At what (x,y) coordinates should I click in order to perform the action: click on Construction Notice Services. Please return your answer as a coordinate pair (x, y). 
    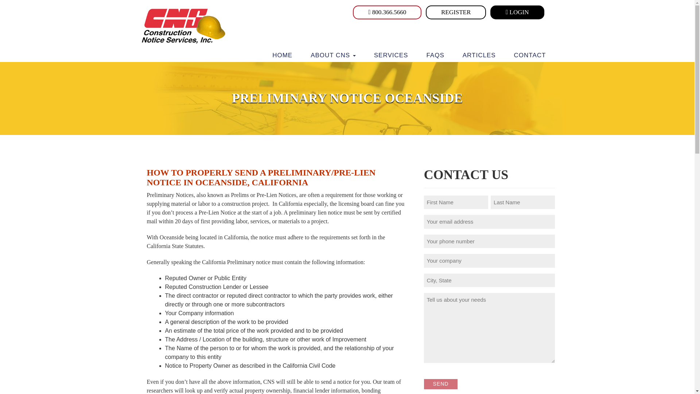
    Looking at the image, I should click on (181, 25).